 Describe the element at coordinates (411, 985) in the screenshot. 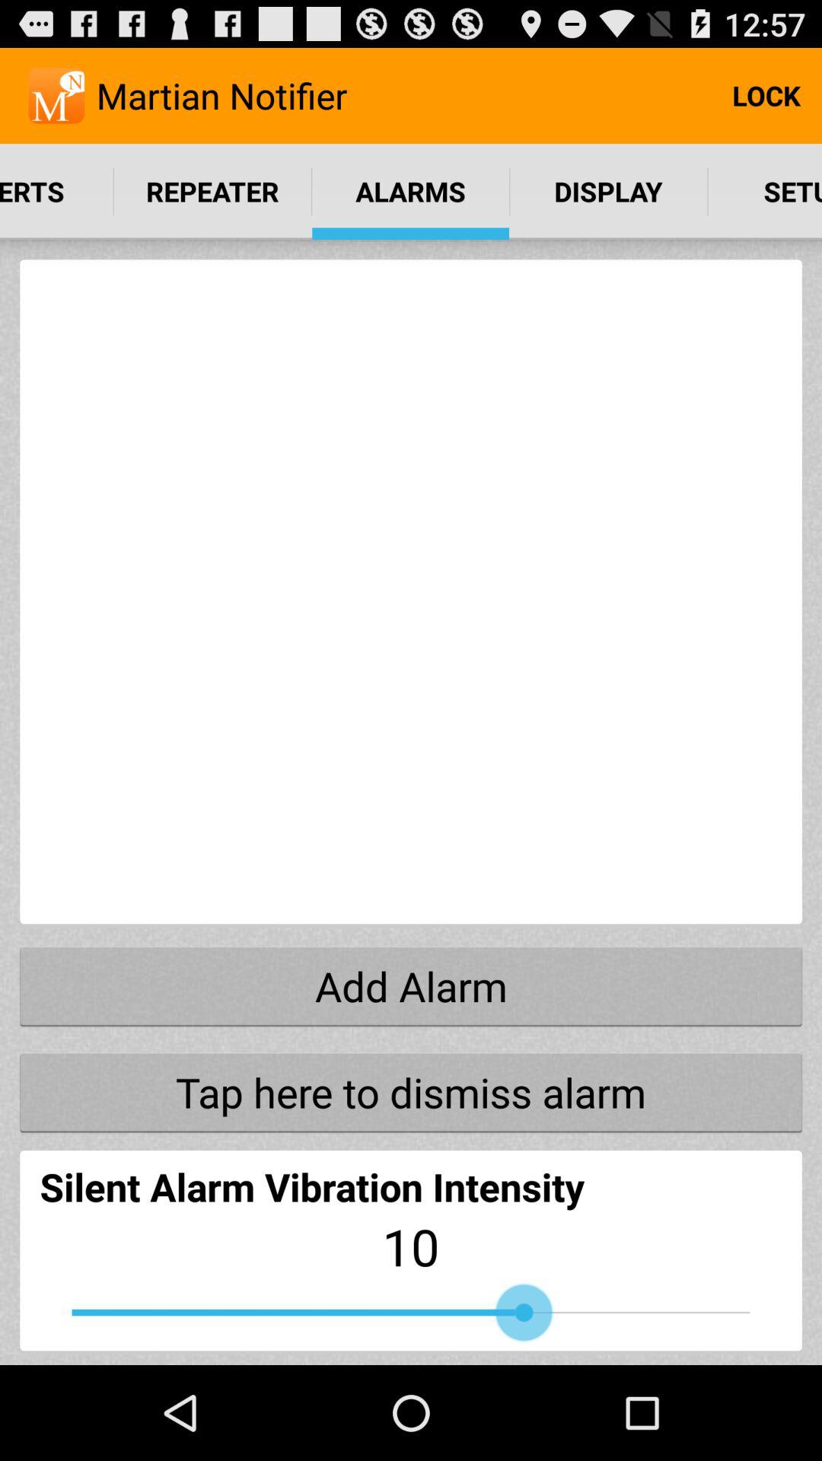

I see `choose the add alarm item` at that location.